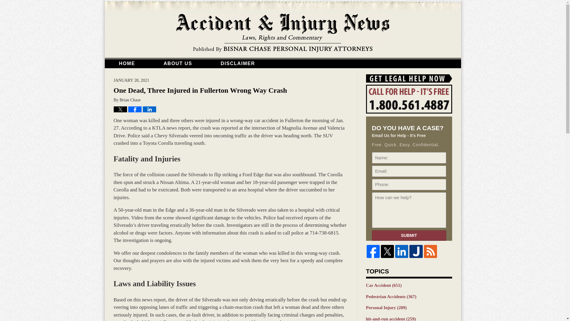  I want to click on LinkedIn, so click(401, 251).